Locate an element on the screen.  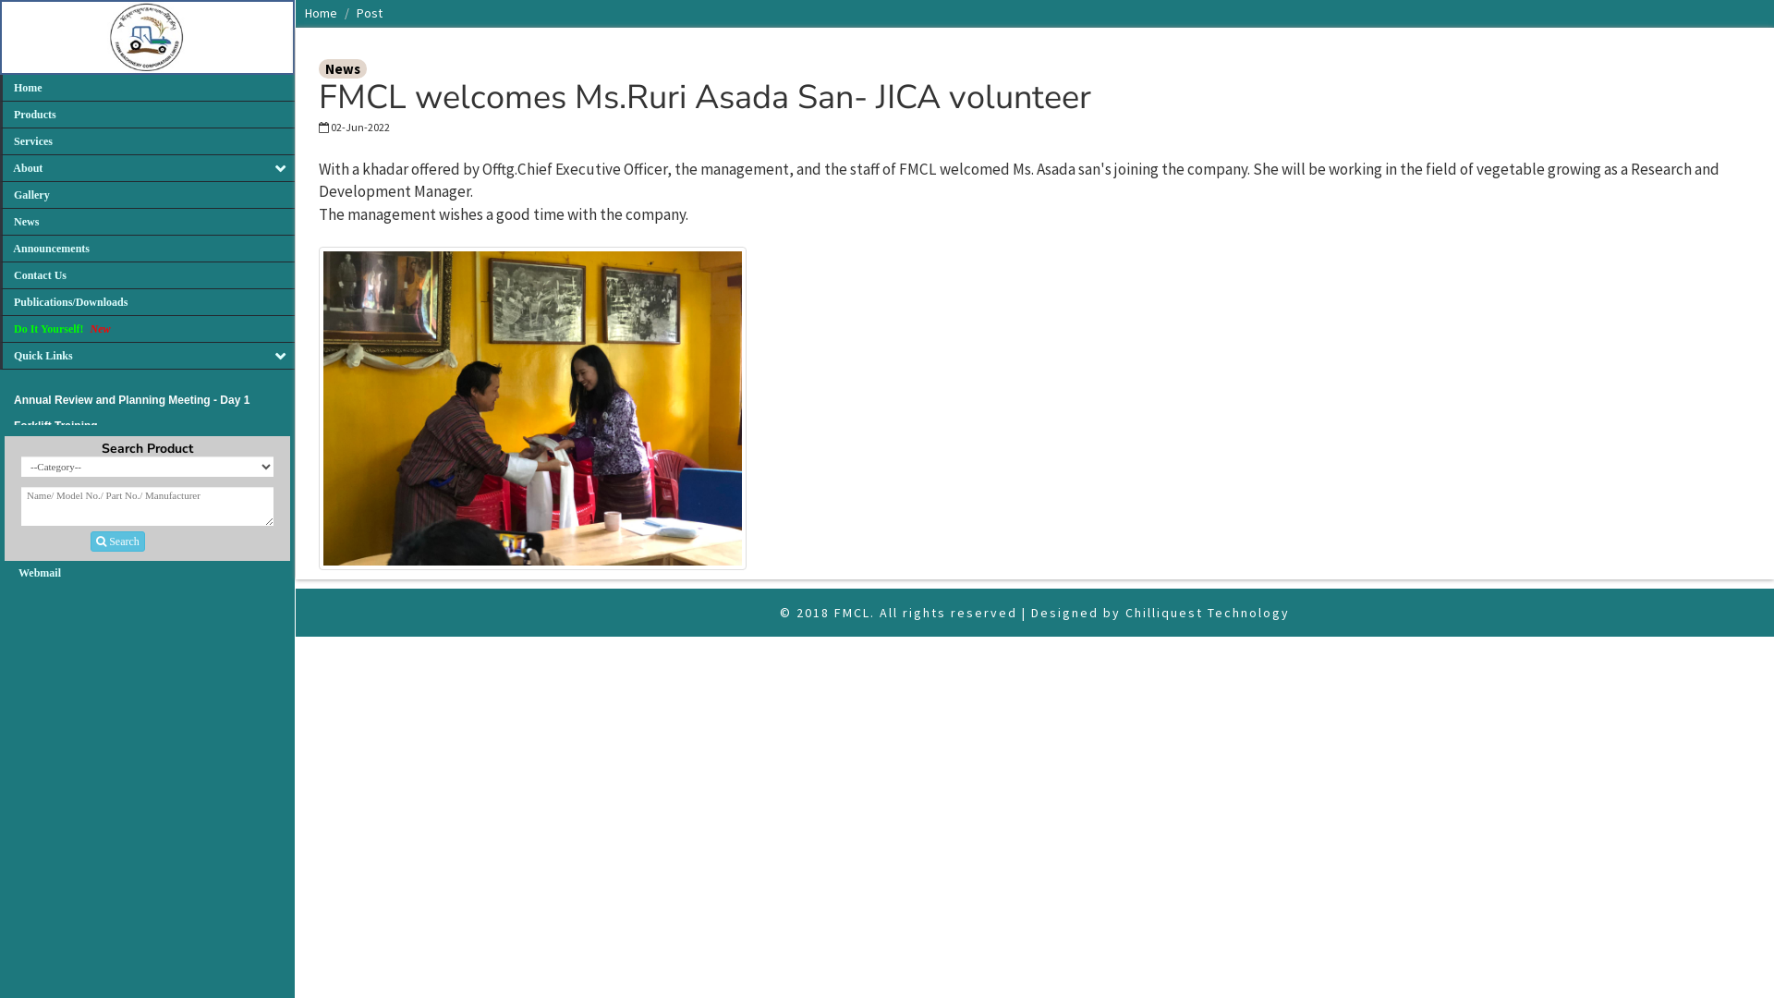
    Gallery is located at coordinates (148, 196).